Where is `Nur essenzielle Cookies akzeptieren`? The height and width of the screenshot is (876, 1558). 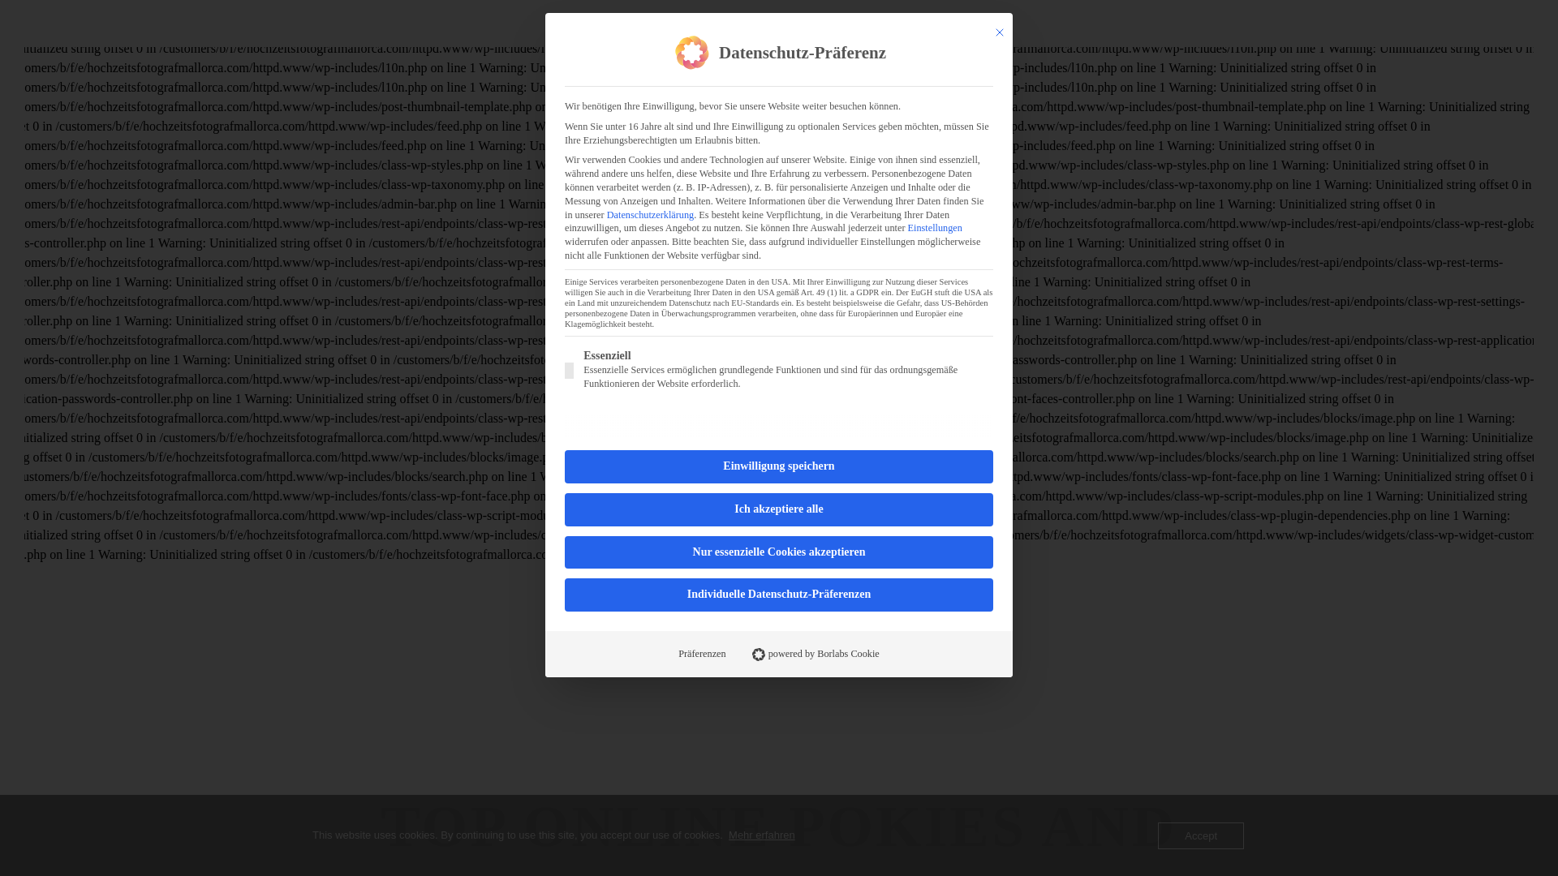
Nur essenzielle Cookies akzeptieren is located at coordinates (779, 552).